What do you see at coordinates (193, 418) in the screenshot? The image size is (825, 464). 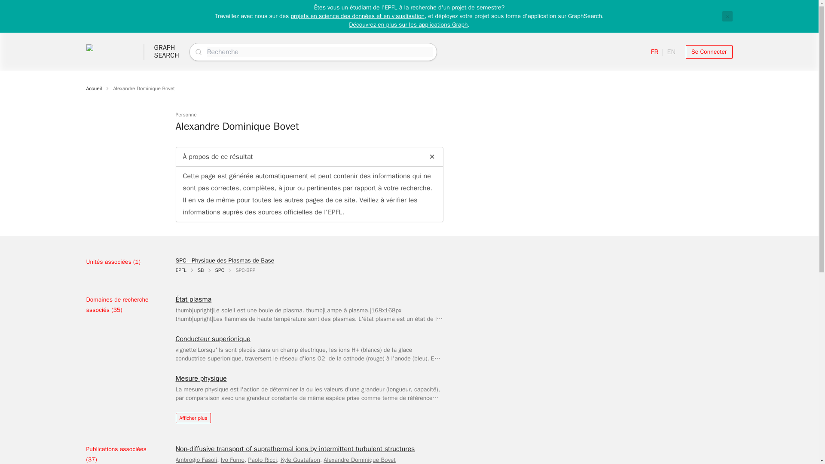 I see `Afficher plus` at bounding box center [193, 418].